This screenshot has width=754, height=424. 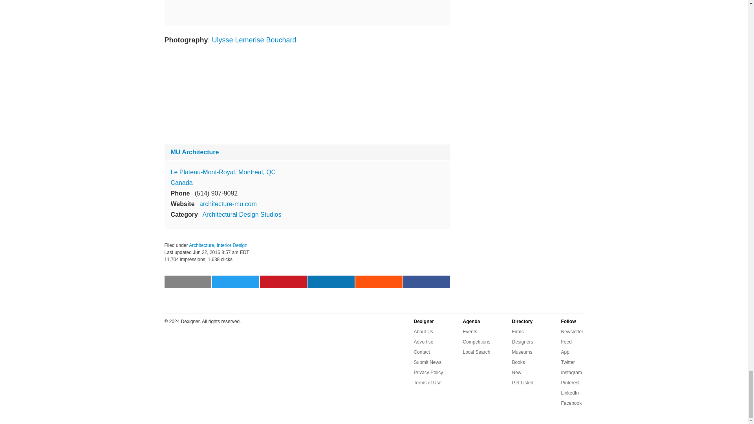 What do you see at coordinates (476, 342) in the screenshot?
I see `Competitions` at bounding box center [476, 342].